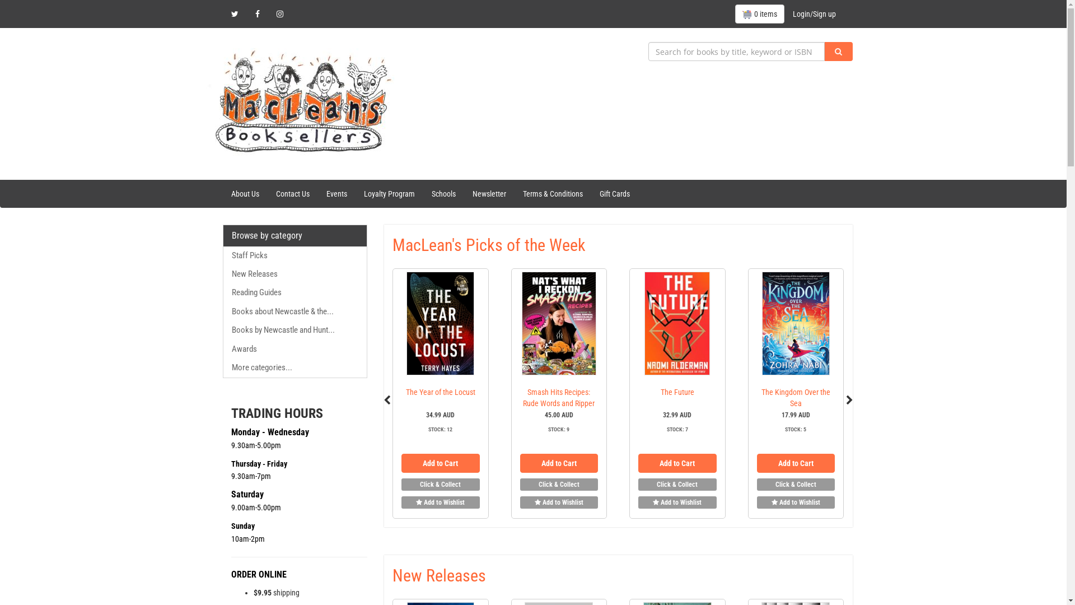 The height and width of the screenshot is (605, 1075). What do you see at coordinates (440, 502) in the screenshot?
I see `Add to Wishlist` at bounding box center [440, 502].